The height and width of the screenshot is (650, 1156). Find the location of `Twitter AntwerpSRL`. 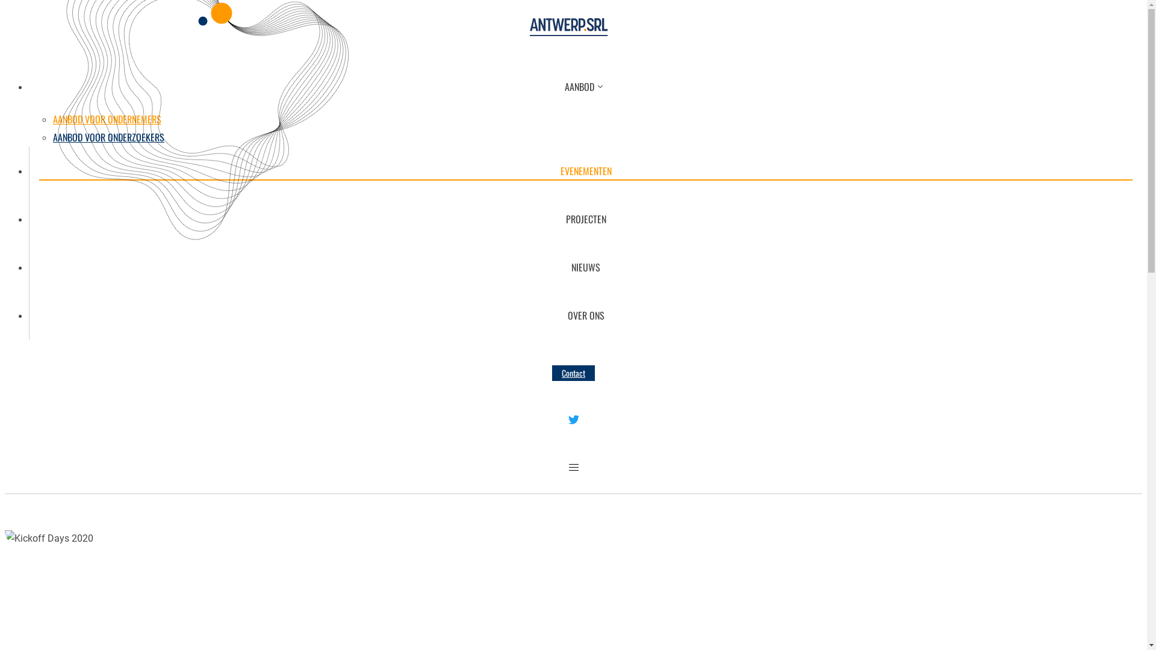

Twitter AntwerpSRL is located at coordinates (573, 421).